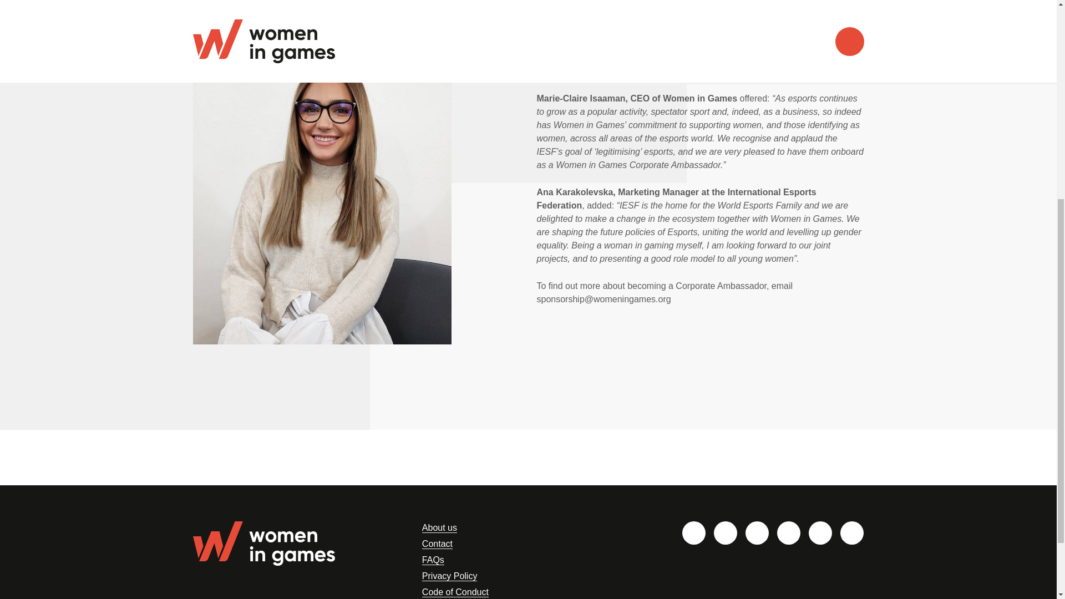  I want to click on FAQs, so click(433, 560).